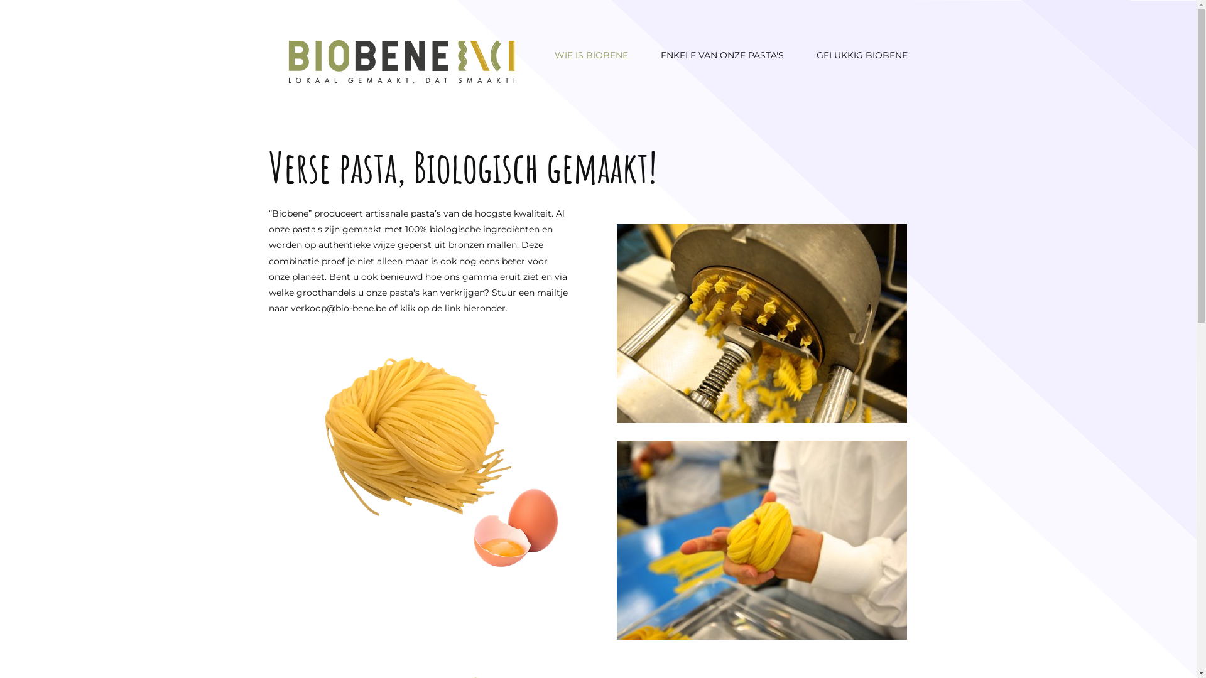 The image size is (1206, 678). I want to click on GELUKKIG BIOBENE, so click(862, 56).